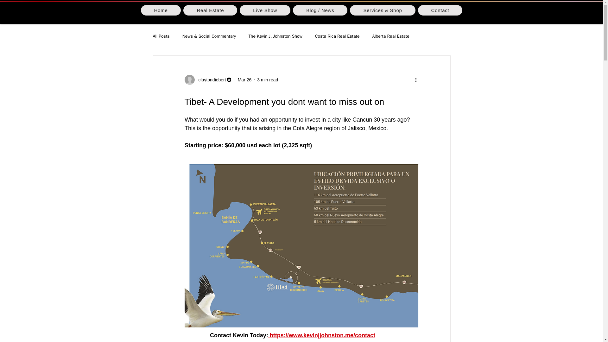  I want to click on claytondiebert, so click(208, 80).